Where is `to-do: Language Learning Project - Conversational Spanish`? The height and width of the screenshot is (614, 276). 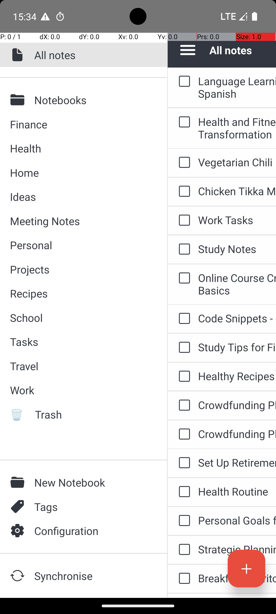
to-do: Language Learning Project - Conversational Spanish is located at coordinates (183, 82).